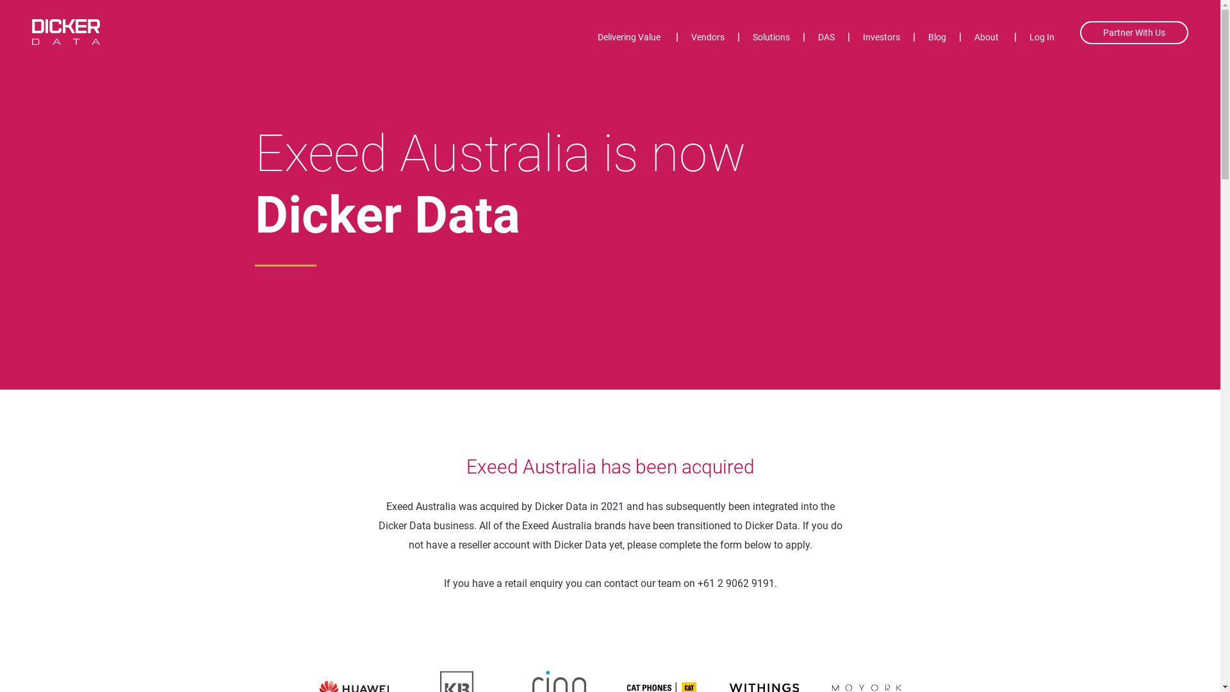 This screenshot has width=1230, height=692. What do you see at coordinates (771, 40) in the screenshot?
I see `Solutions` at bounding box center [771, 40].